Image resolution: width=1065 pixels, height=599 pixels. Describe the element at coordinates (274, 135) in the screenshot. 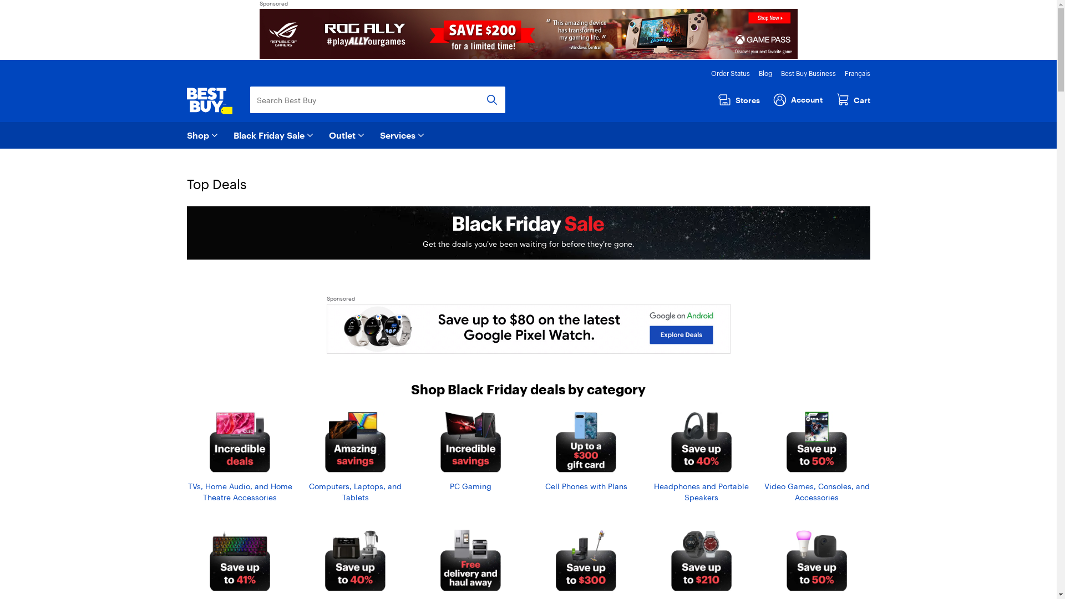

I see `Black Friday Sale` at that location.